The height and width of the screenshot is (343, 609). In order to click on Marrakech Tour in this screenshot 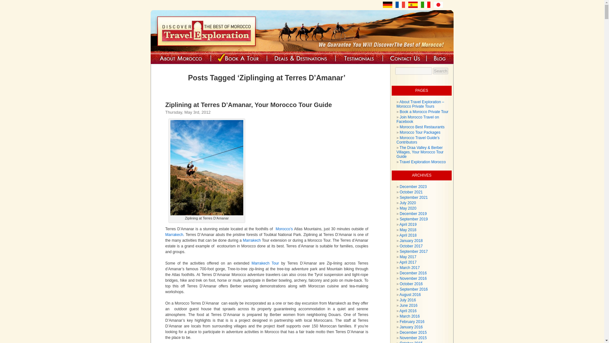, I will do `click(265, 263)`.